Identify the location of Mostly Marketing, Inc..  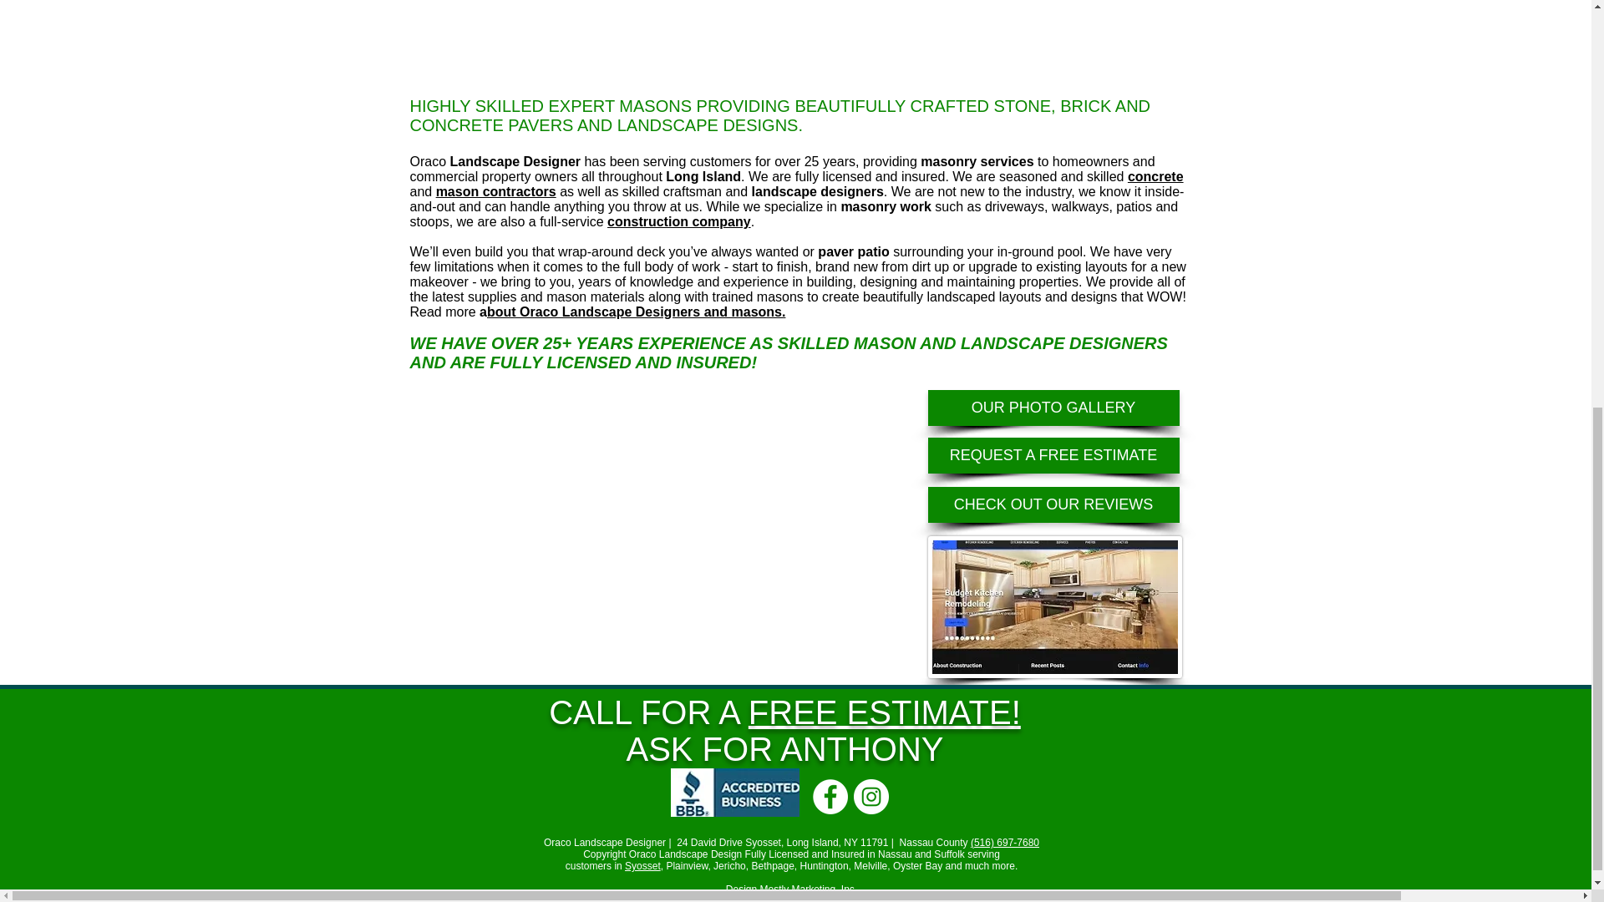
(807, 889).